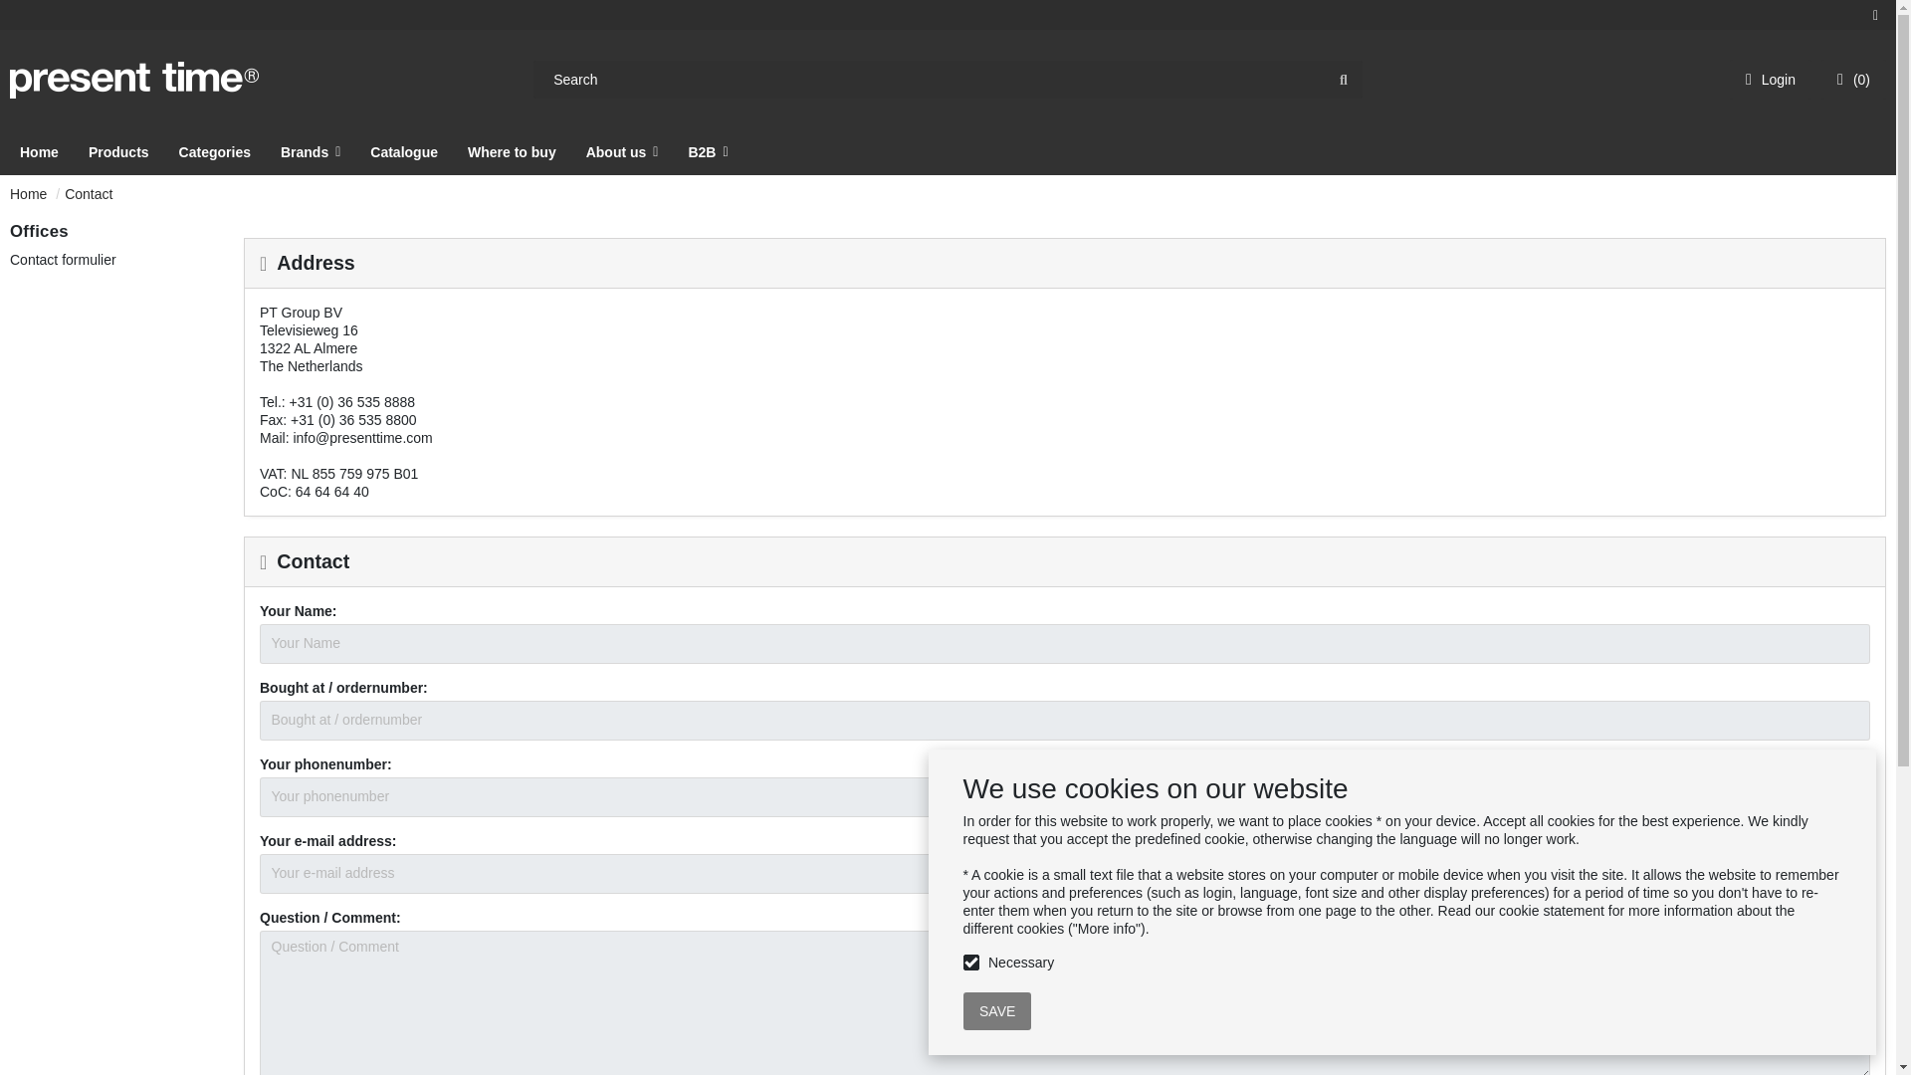 The height and width of the screenshot is (1075, 1911). Describe the element at coordinates (997, 1010) in the screenshot. I see `Save` at that location.